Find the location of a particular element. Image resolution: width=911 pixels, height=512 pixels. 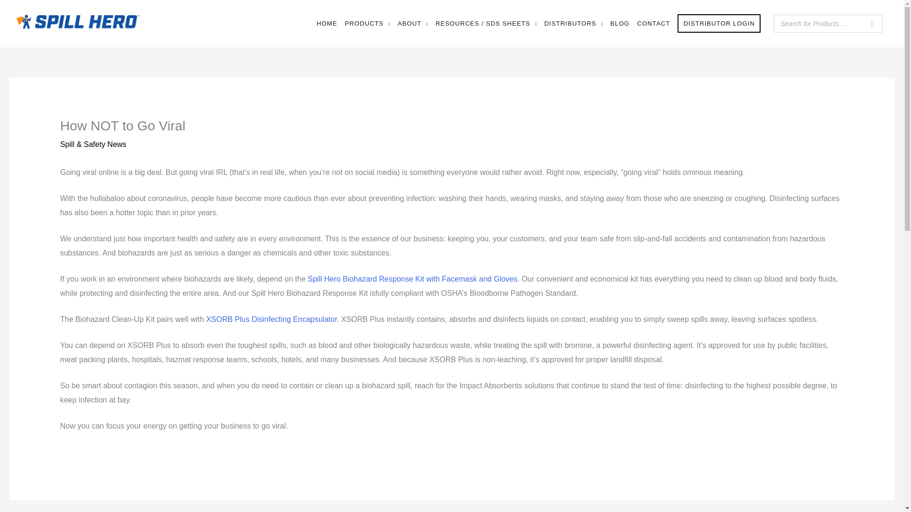

BLOG is located at coordinates (620, 24).